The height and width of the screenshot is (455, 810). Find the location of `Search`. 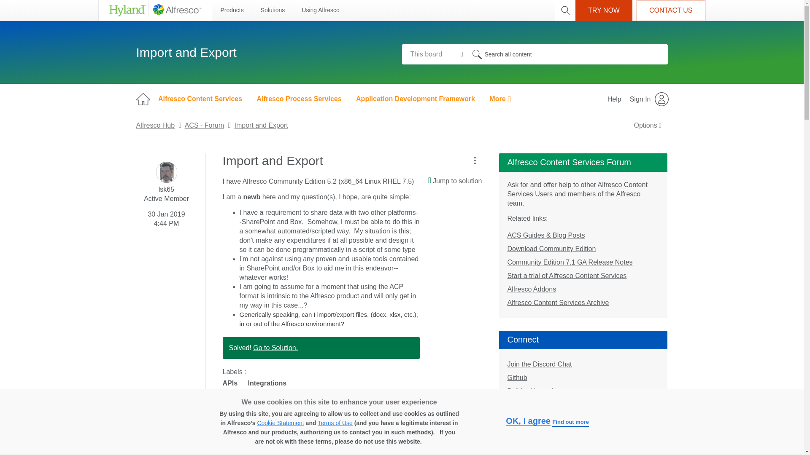

Search is located at coordinates (567, 54).